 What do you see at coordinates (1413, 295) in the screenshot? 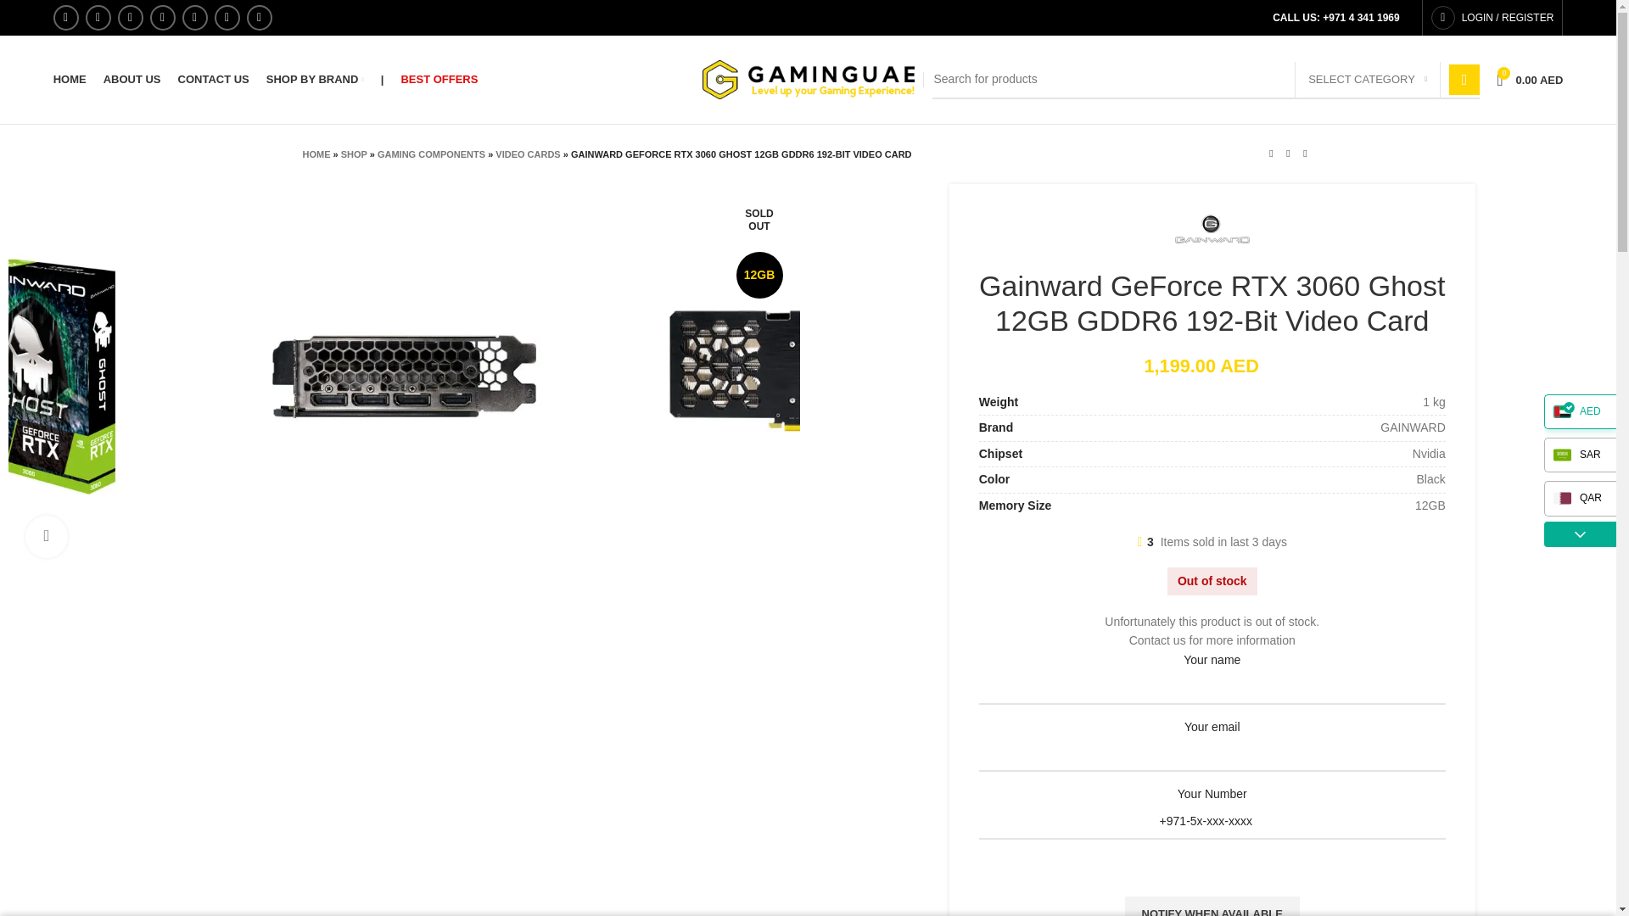
I see `Log in` at bounding box center [1413, 295].